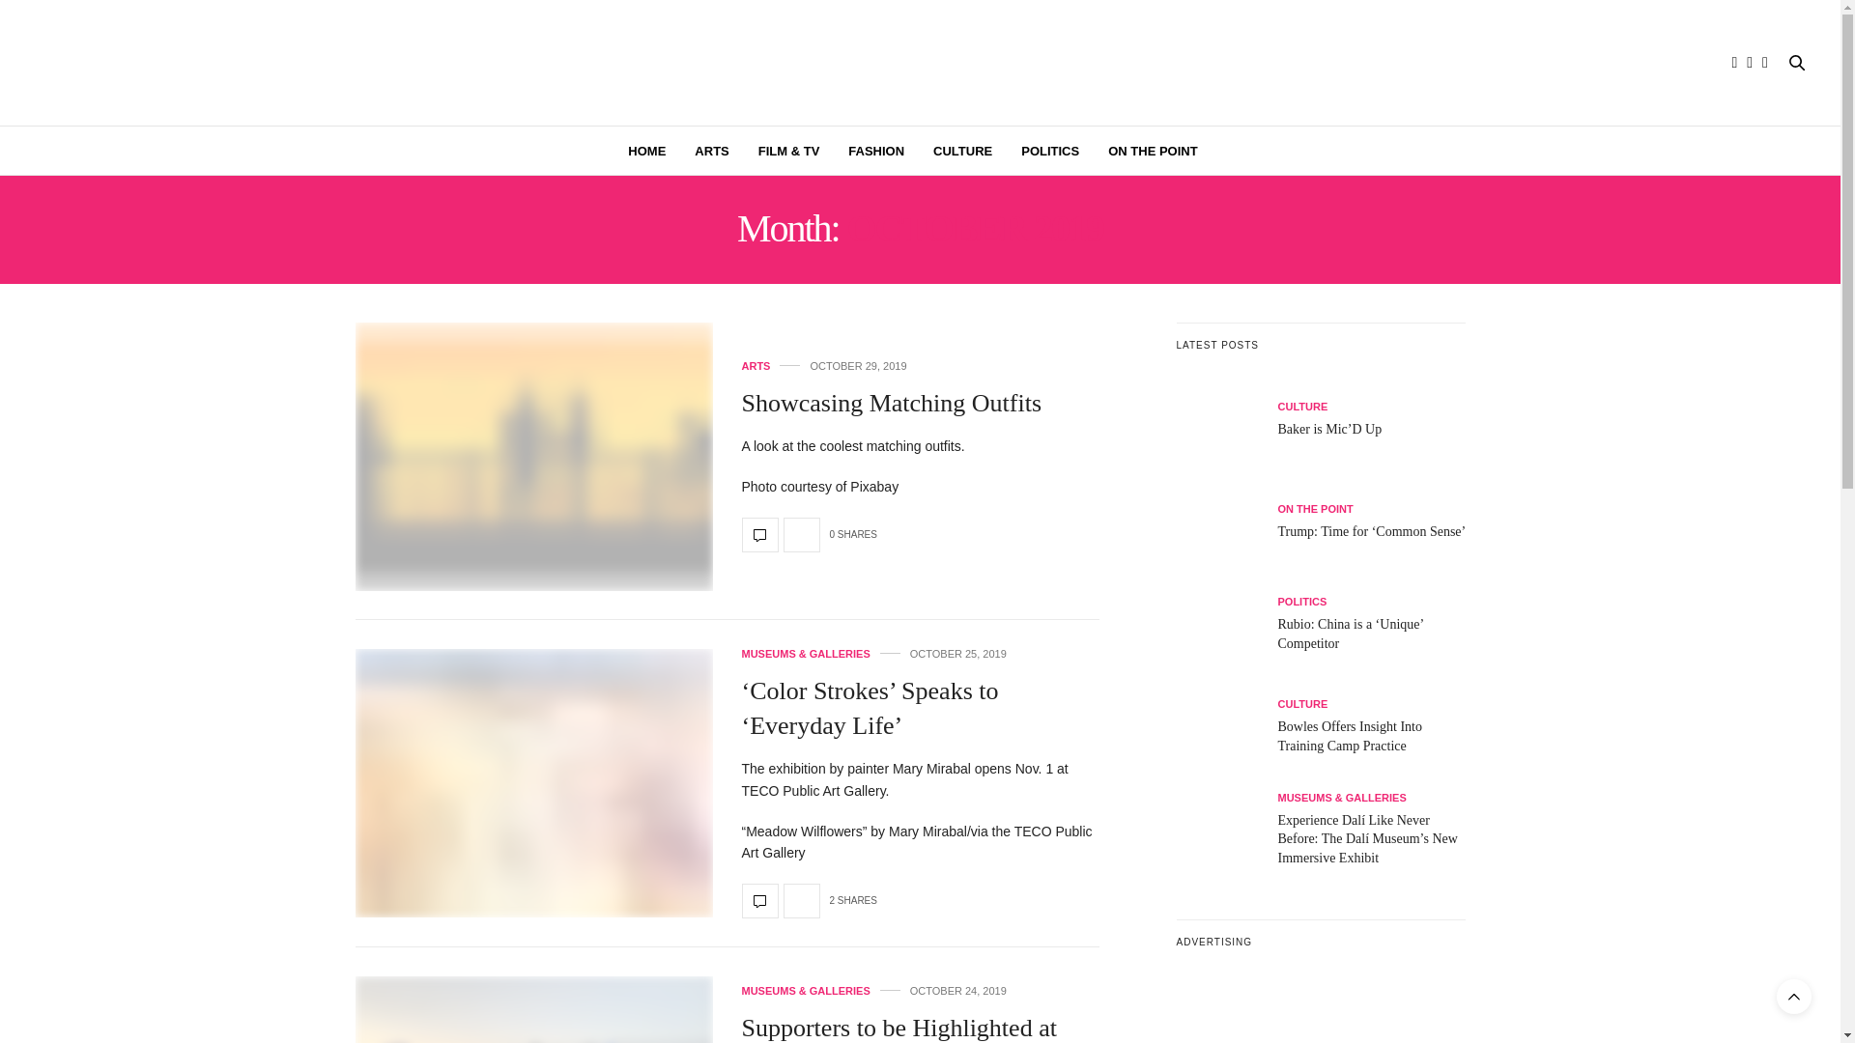 This screenshot has height=1043, width=1855. I want to click on Showcasing Matching Outfits, so click(760, 535).